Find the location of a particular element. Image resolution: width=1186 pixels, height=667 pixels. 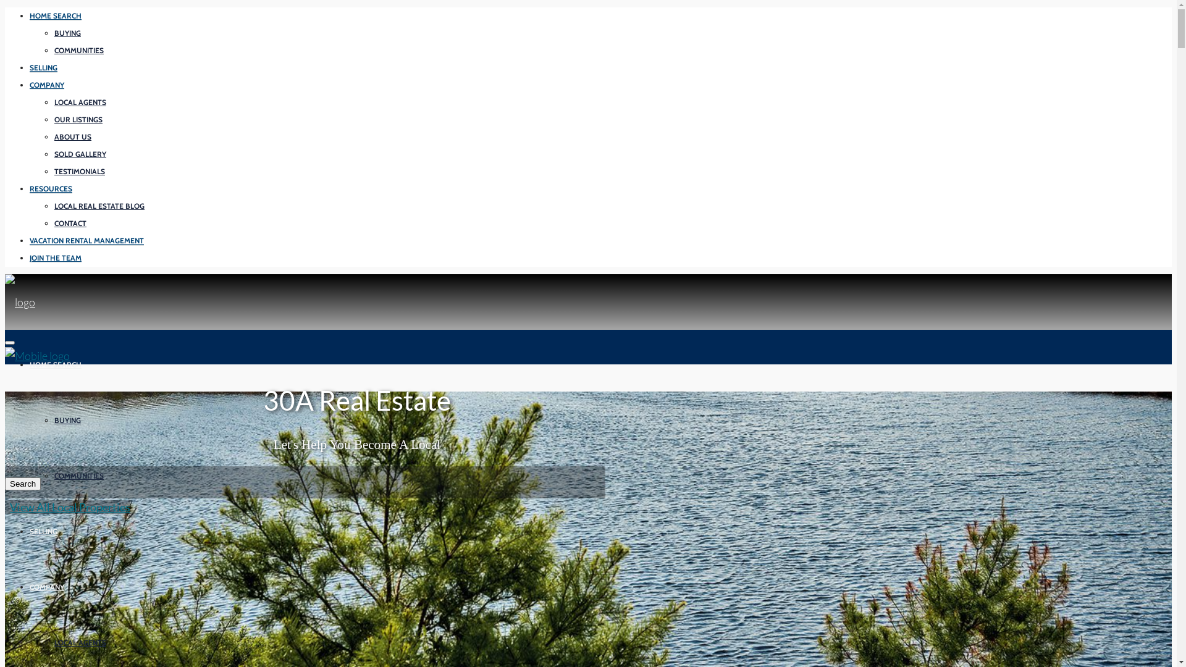

View All Local Properties is located at coordinates (68, 507).